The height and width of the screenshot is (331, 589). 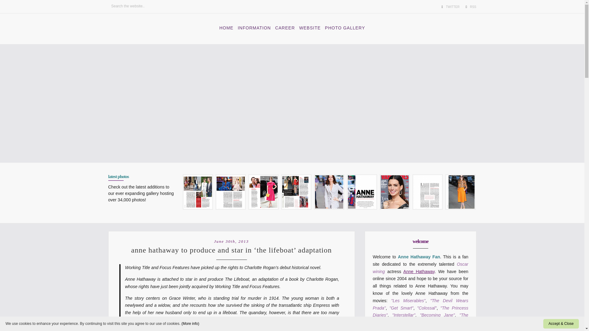 What do you see at coordinates (13, 6) in the screenshot?
I see `Search` at bounding box center [13, 6].